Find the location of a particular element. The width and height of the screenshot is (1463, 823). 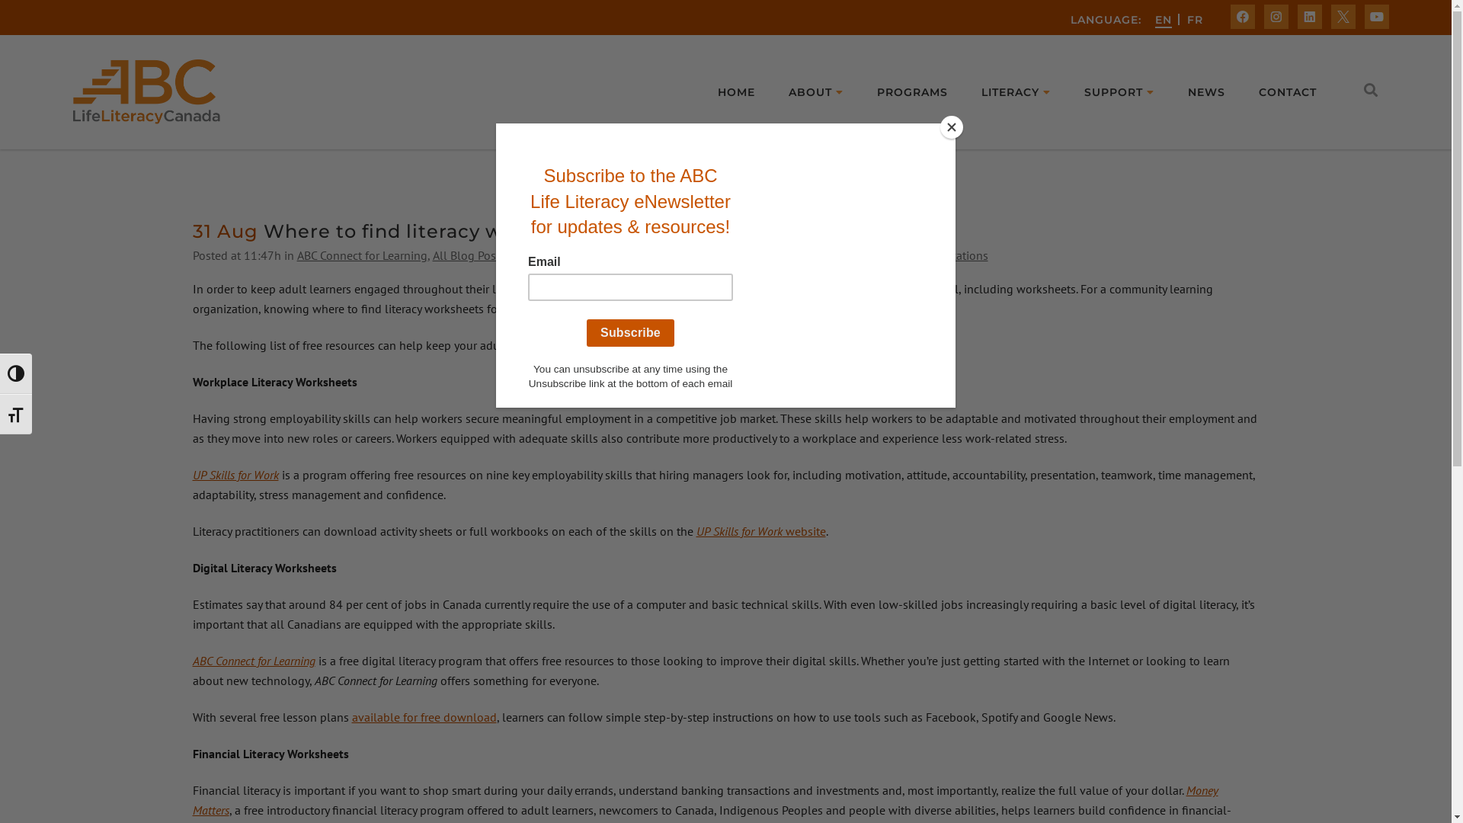

ABOUT is located at coordinates (816, 92).